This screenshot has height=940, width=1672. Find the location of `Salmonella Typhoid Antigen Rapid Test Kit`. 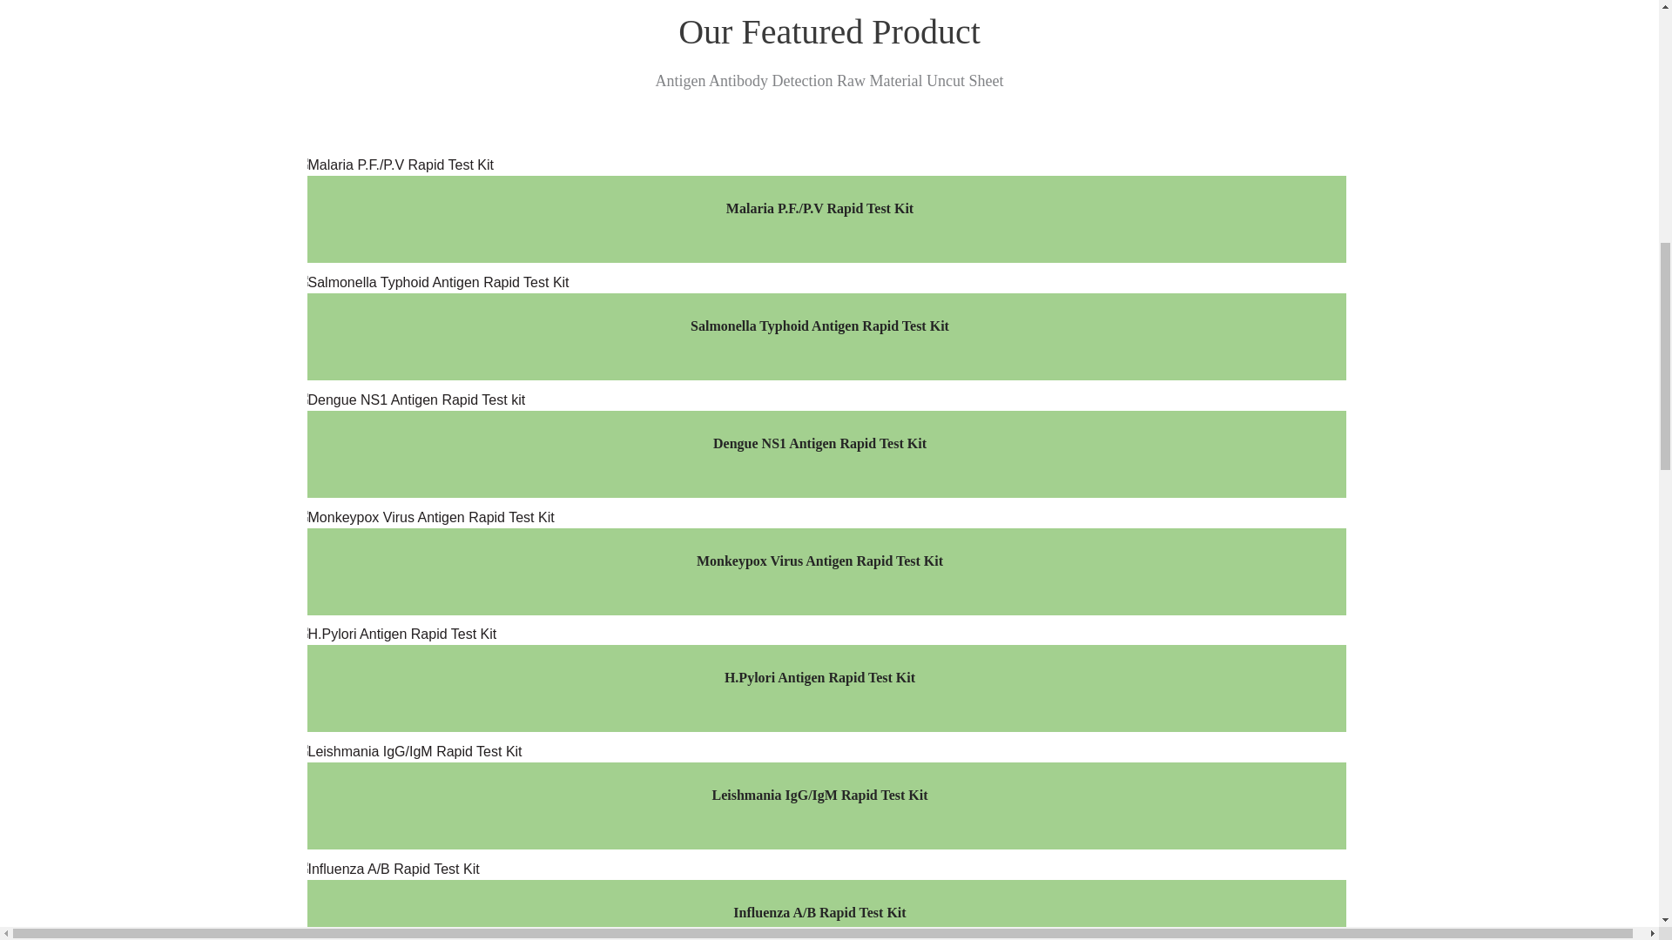

Salmonella Typhoid Antigen Rapid Test Kit is located at coordinates (819, 326).